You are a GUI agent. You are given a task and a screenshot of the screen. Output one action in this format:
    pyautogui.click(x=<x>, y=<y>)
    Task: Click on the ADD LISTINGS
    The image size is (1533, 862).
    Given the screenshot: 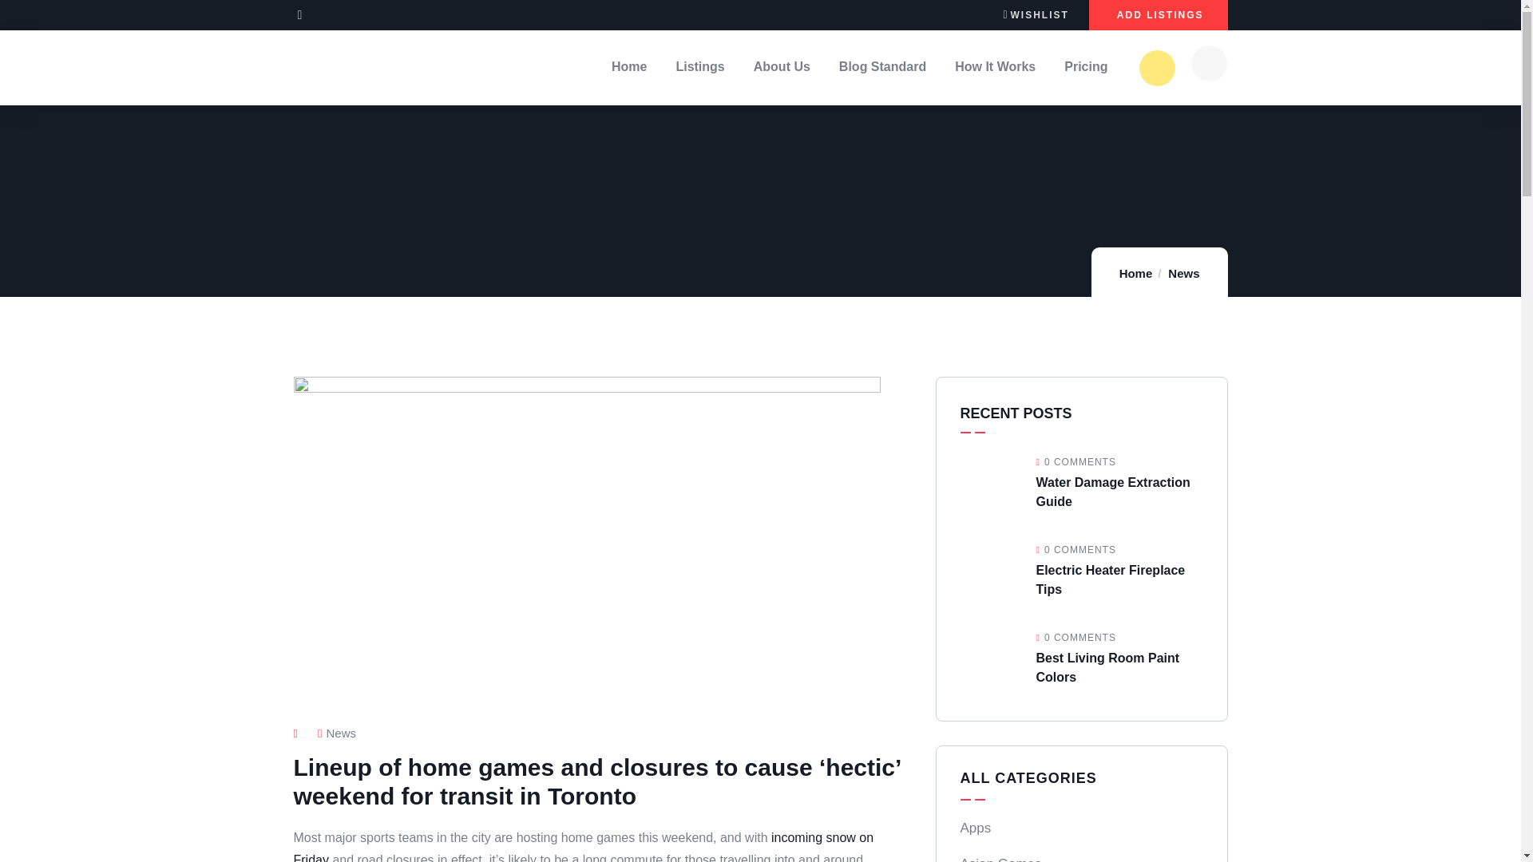 What is the action you would take?
    pyautogui.click(x=1158, y=14)
    